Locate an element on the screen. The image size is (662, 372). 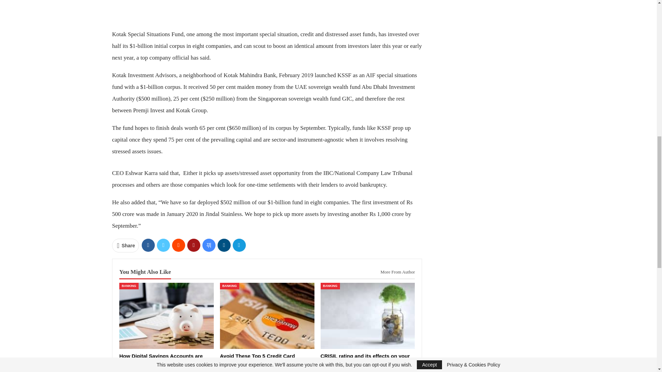
Advertisement is located at coordinates (267, 12).